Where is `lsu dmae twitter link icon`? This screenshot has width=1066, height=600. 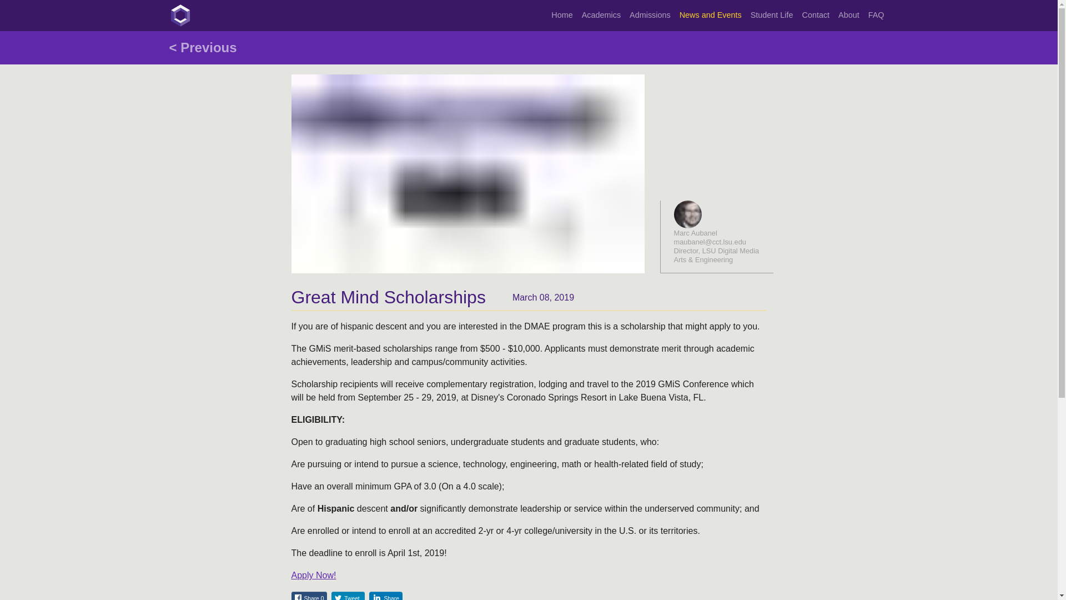
lsu dmae twitter link icon is located at coordinates (338, 597).